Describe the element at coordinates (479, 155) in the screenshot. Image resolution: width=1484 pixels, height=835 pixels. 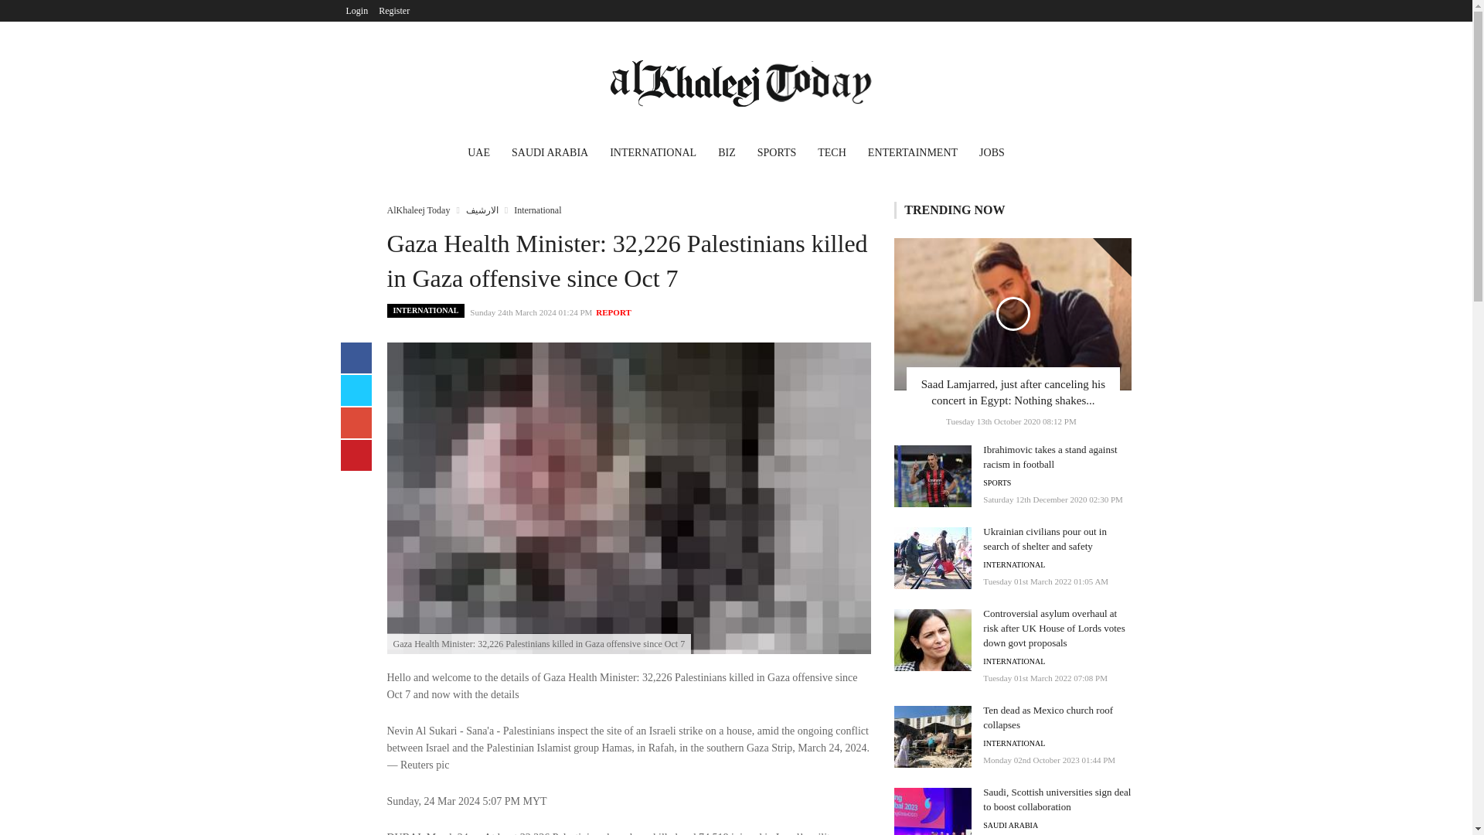
I see `UAE` at that location.